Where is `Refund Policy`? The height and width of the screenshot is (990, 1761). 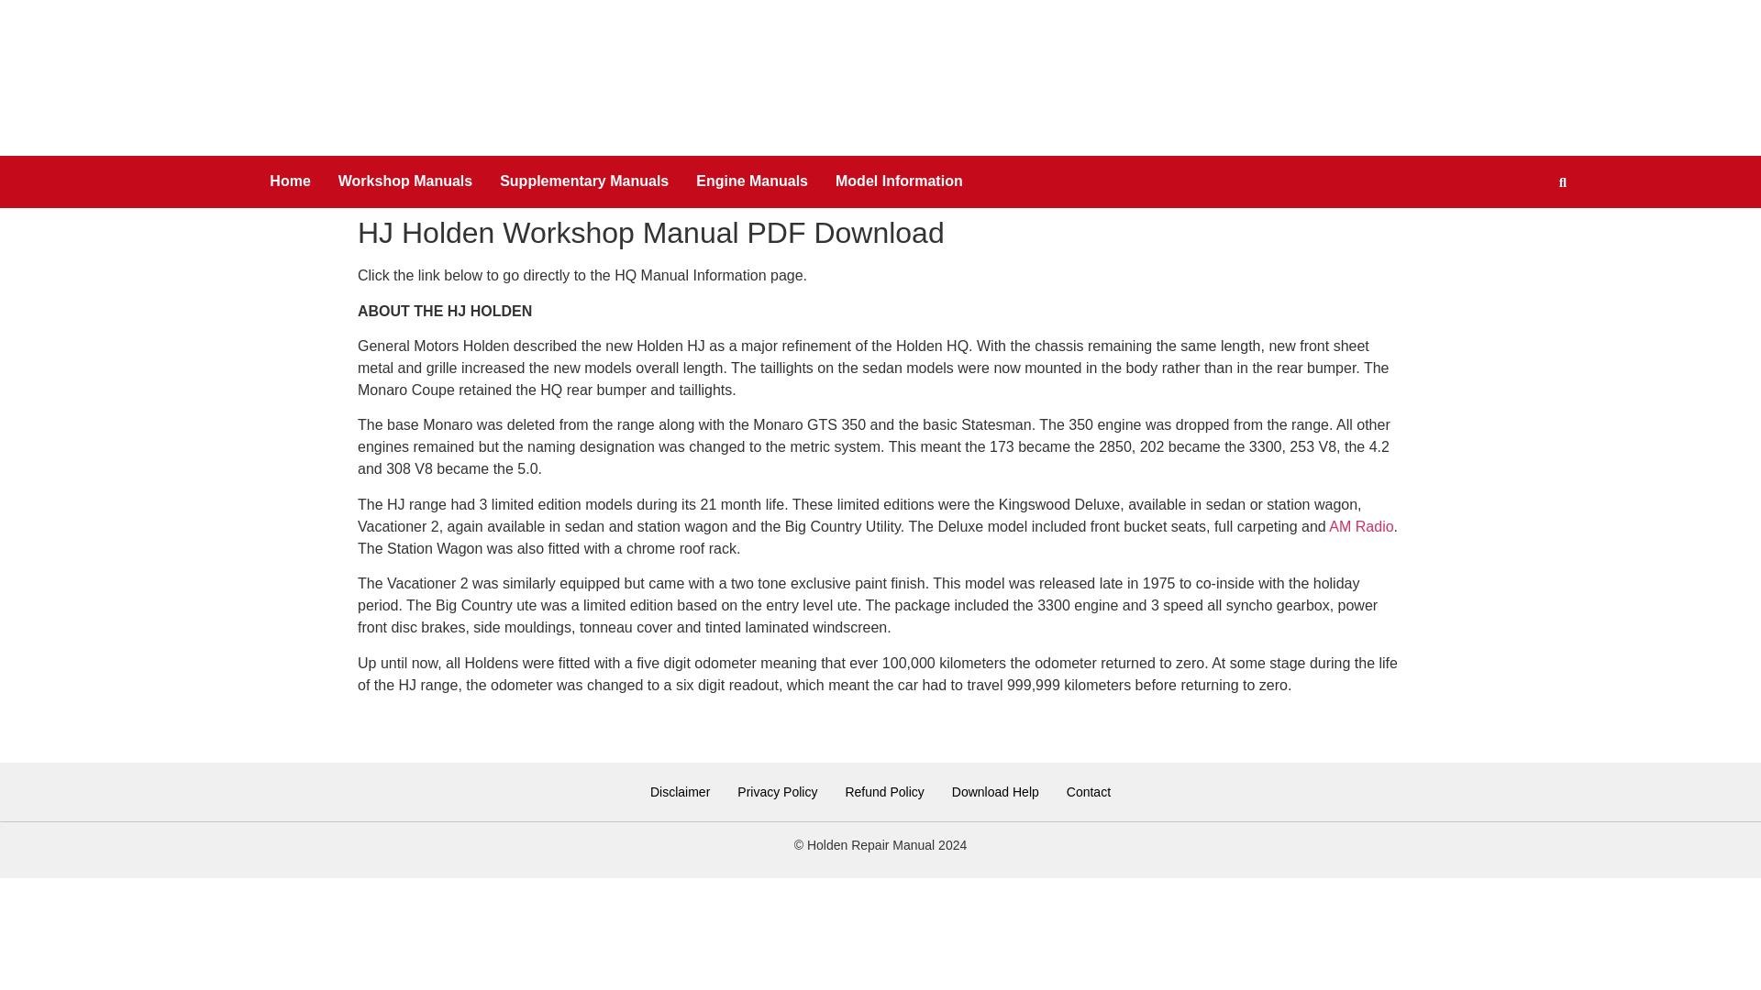 Refund Policy is located at coordinates (884, 792).